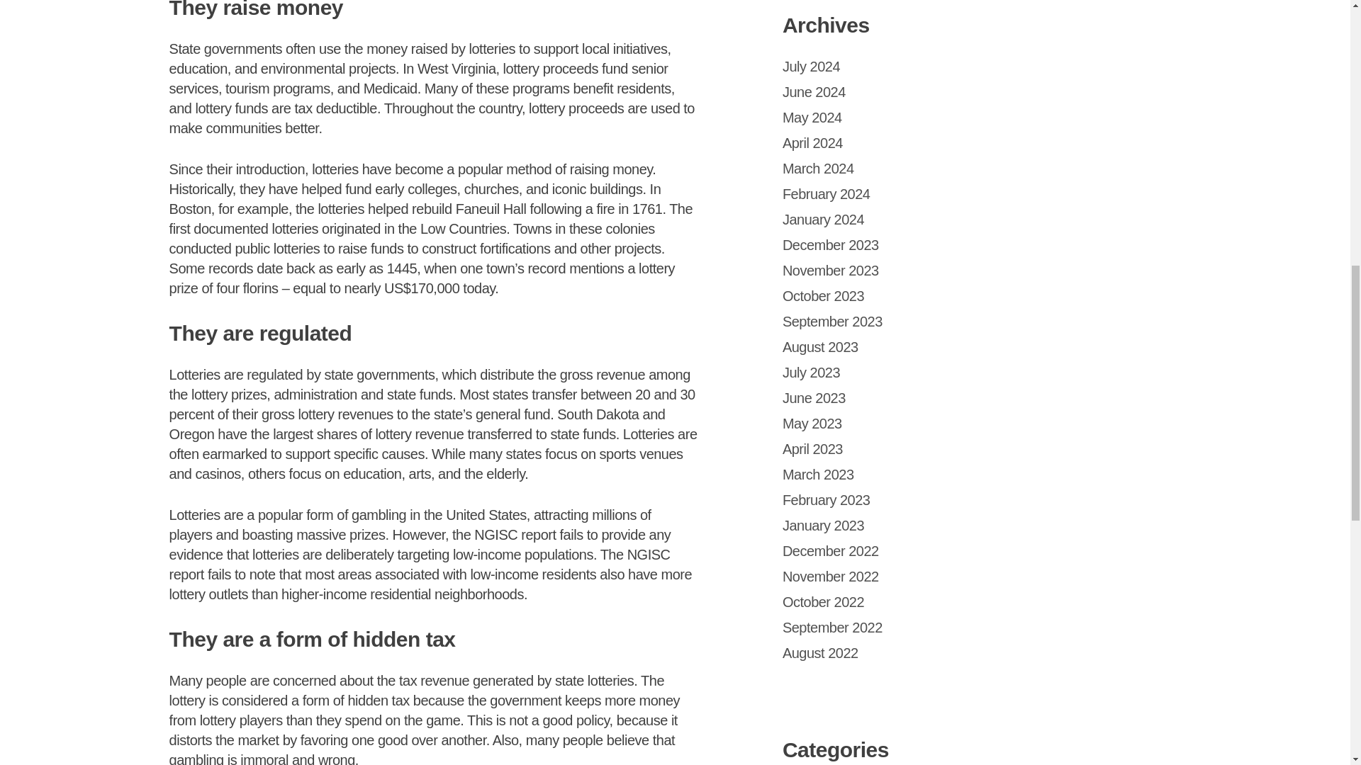 The height and width of the screenshot is (765, 1361). I want to click on June 2023, so click(814, 398).